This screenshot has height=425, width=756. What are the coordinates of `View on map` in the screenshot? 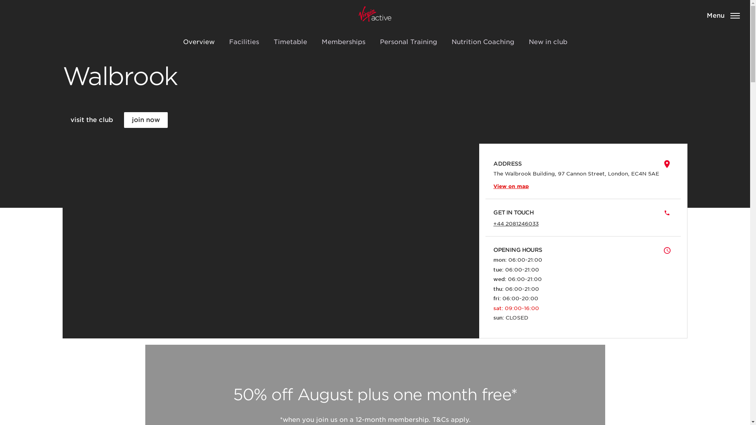 It's located at (511, 186).